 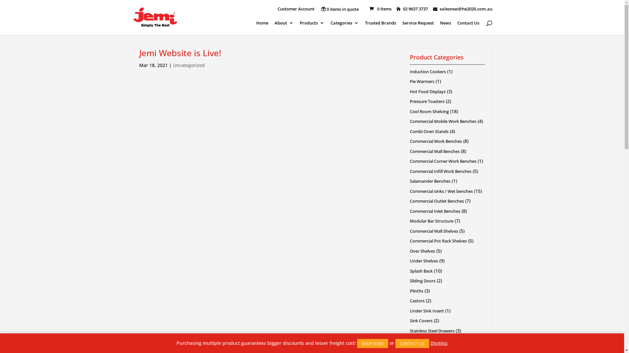 What do you see at coordinates (422, 281) in the screenshot?
I see `Sliding Doors` at bounding box center [422, 281].